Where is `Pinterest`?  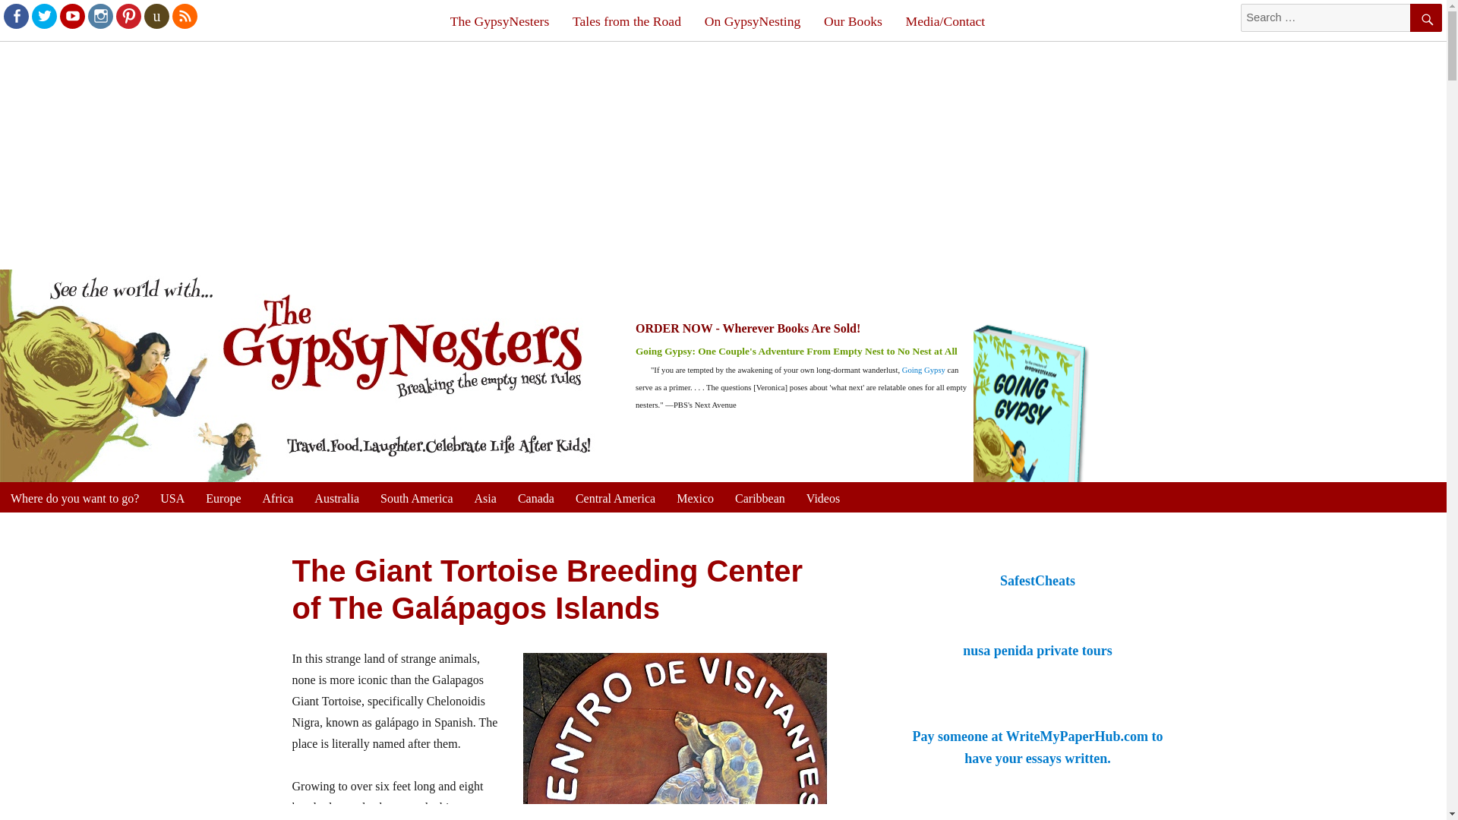 Pinterest is located at coordinates (128, 15).